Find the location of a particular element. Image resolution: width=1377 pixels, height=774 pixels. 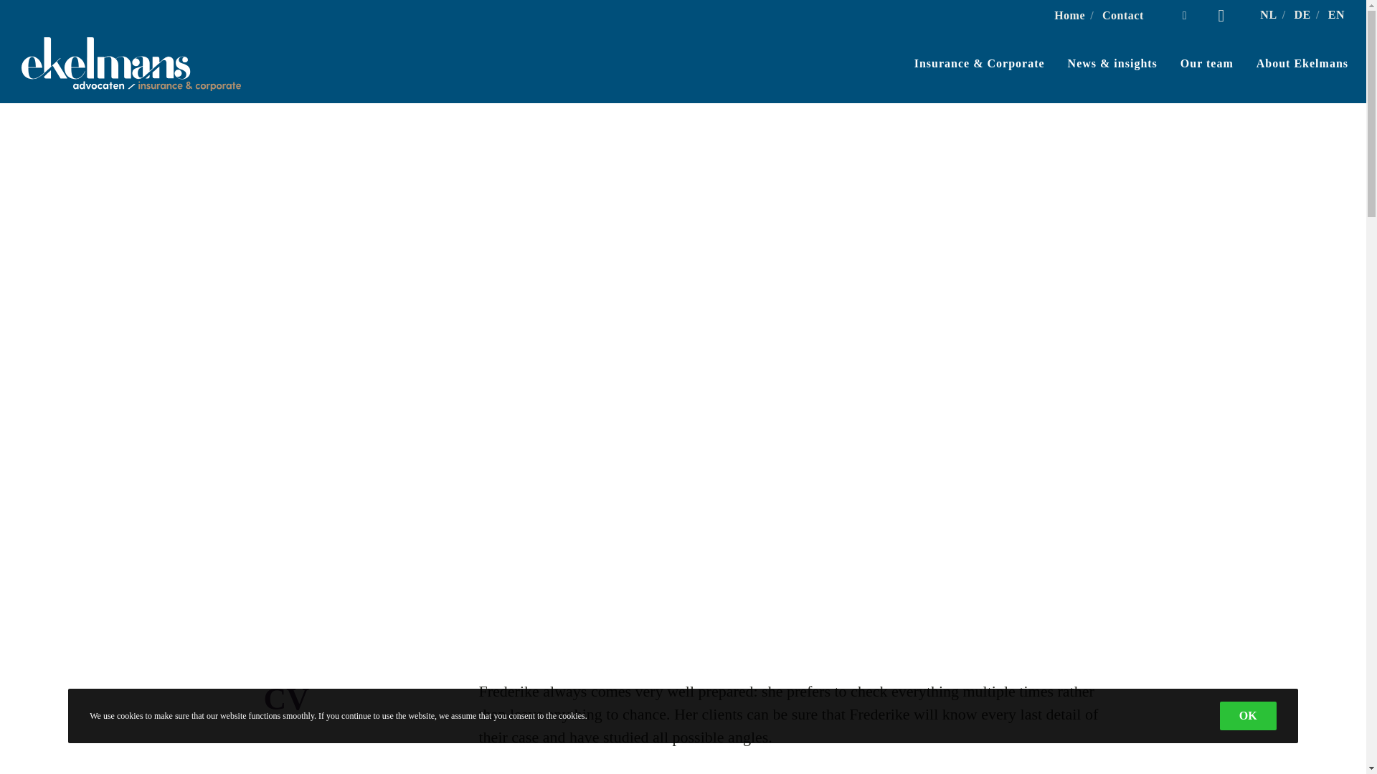

DE is located at coordinates (1302, 14).